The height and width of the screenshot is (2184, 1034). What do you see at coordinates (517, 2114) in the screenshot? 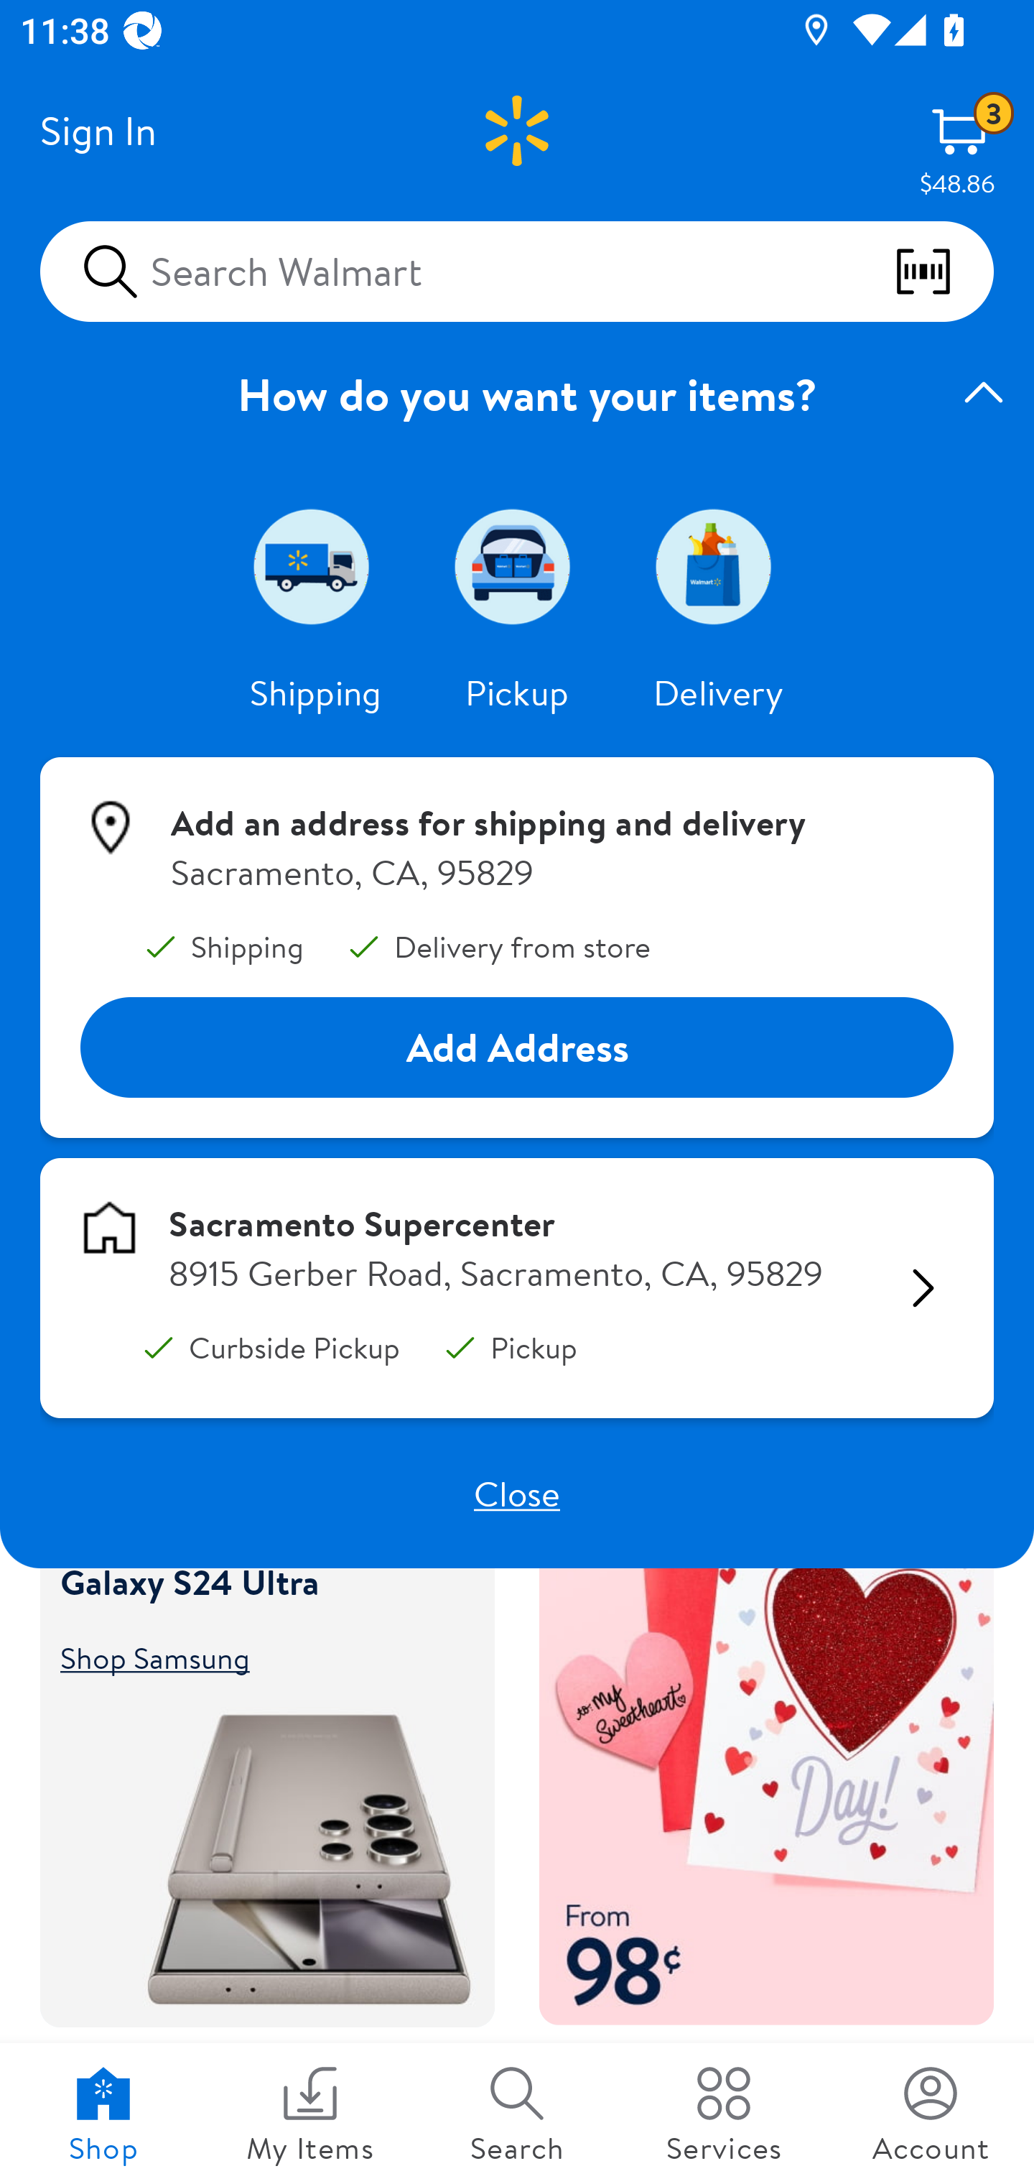
I see `Search` at bounding box center [517, 2114].